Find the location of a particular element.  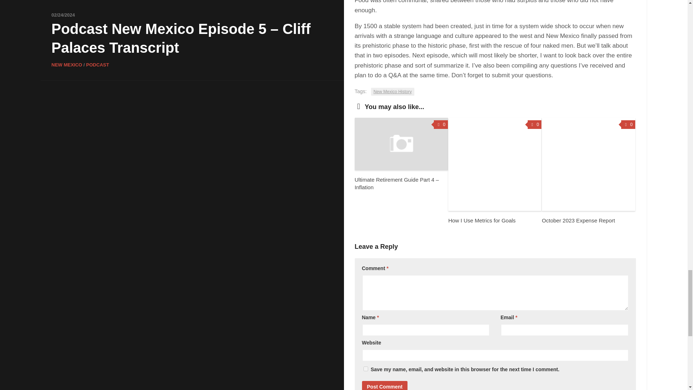

yes is located at coordinates (365, 369).